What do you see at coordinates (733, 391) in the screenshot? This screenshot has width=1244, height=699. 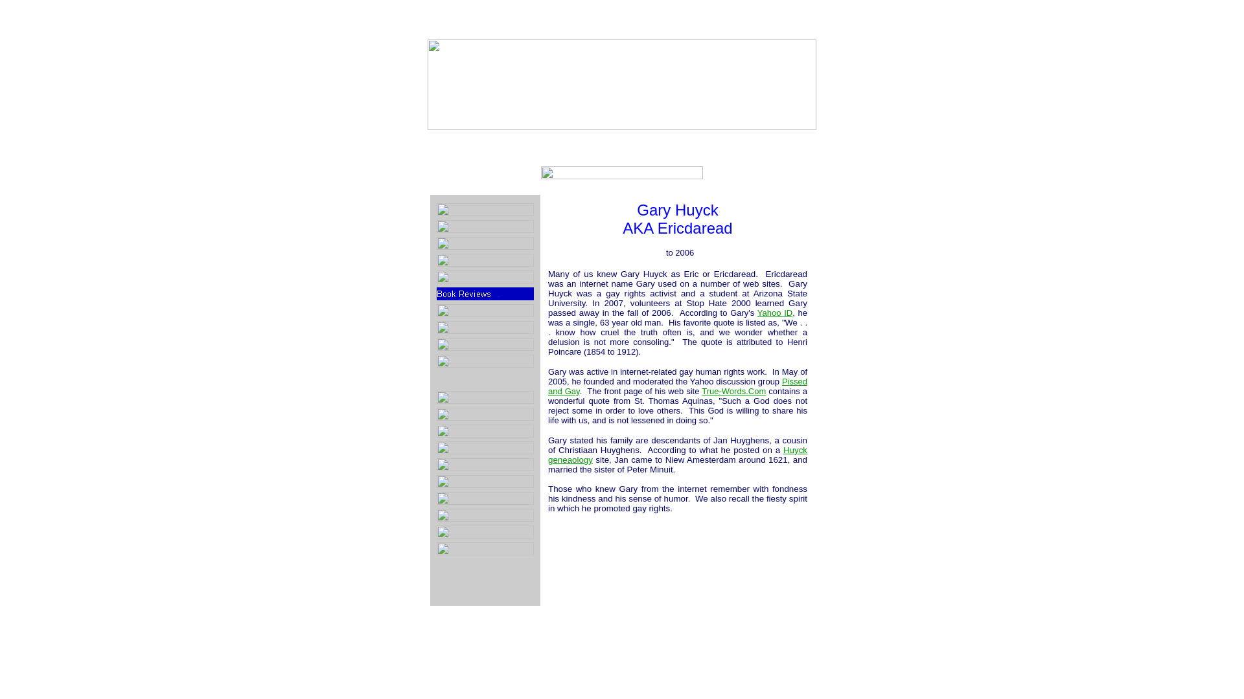 I see `True-Words.Com` at bounding box center [733, 391].